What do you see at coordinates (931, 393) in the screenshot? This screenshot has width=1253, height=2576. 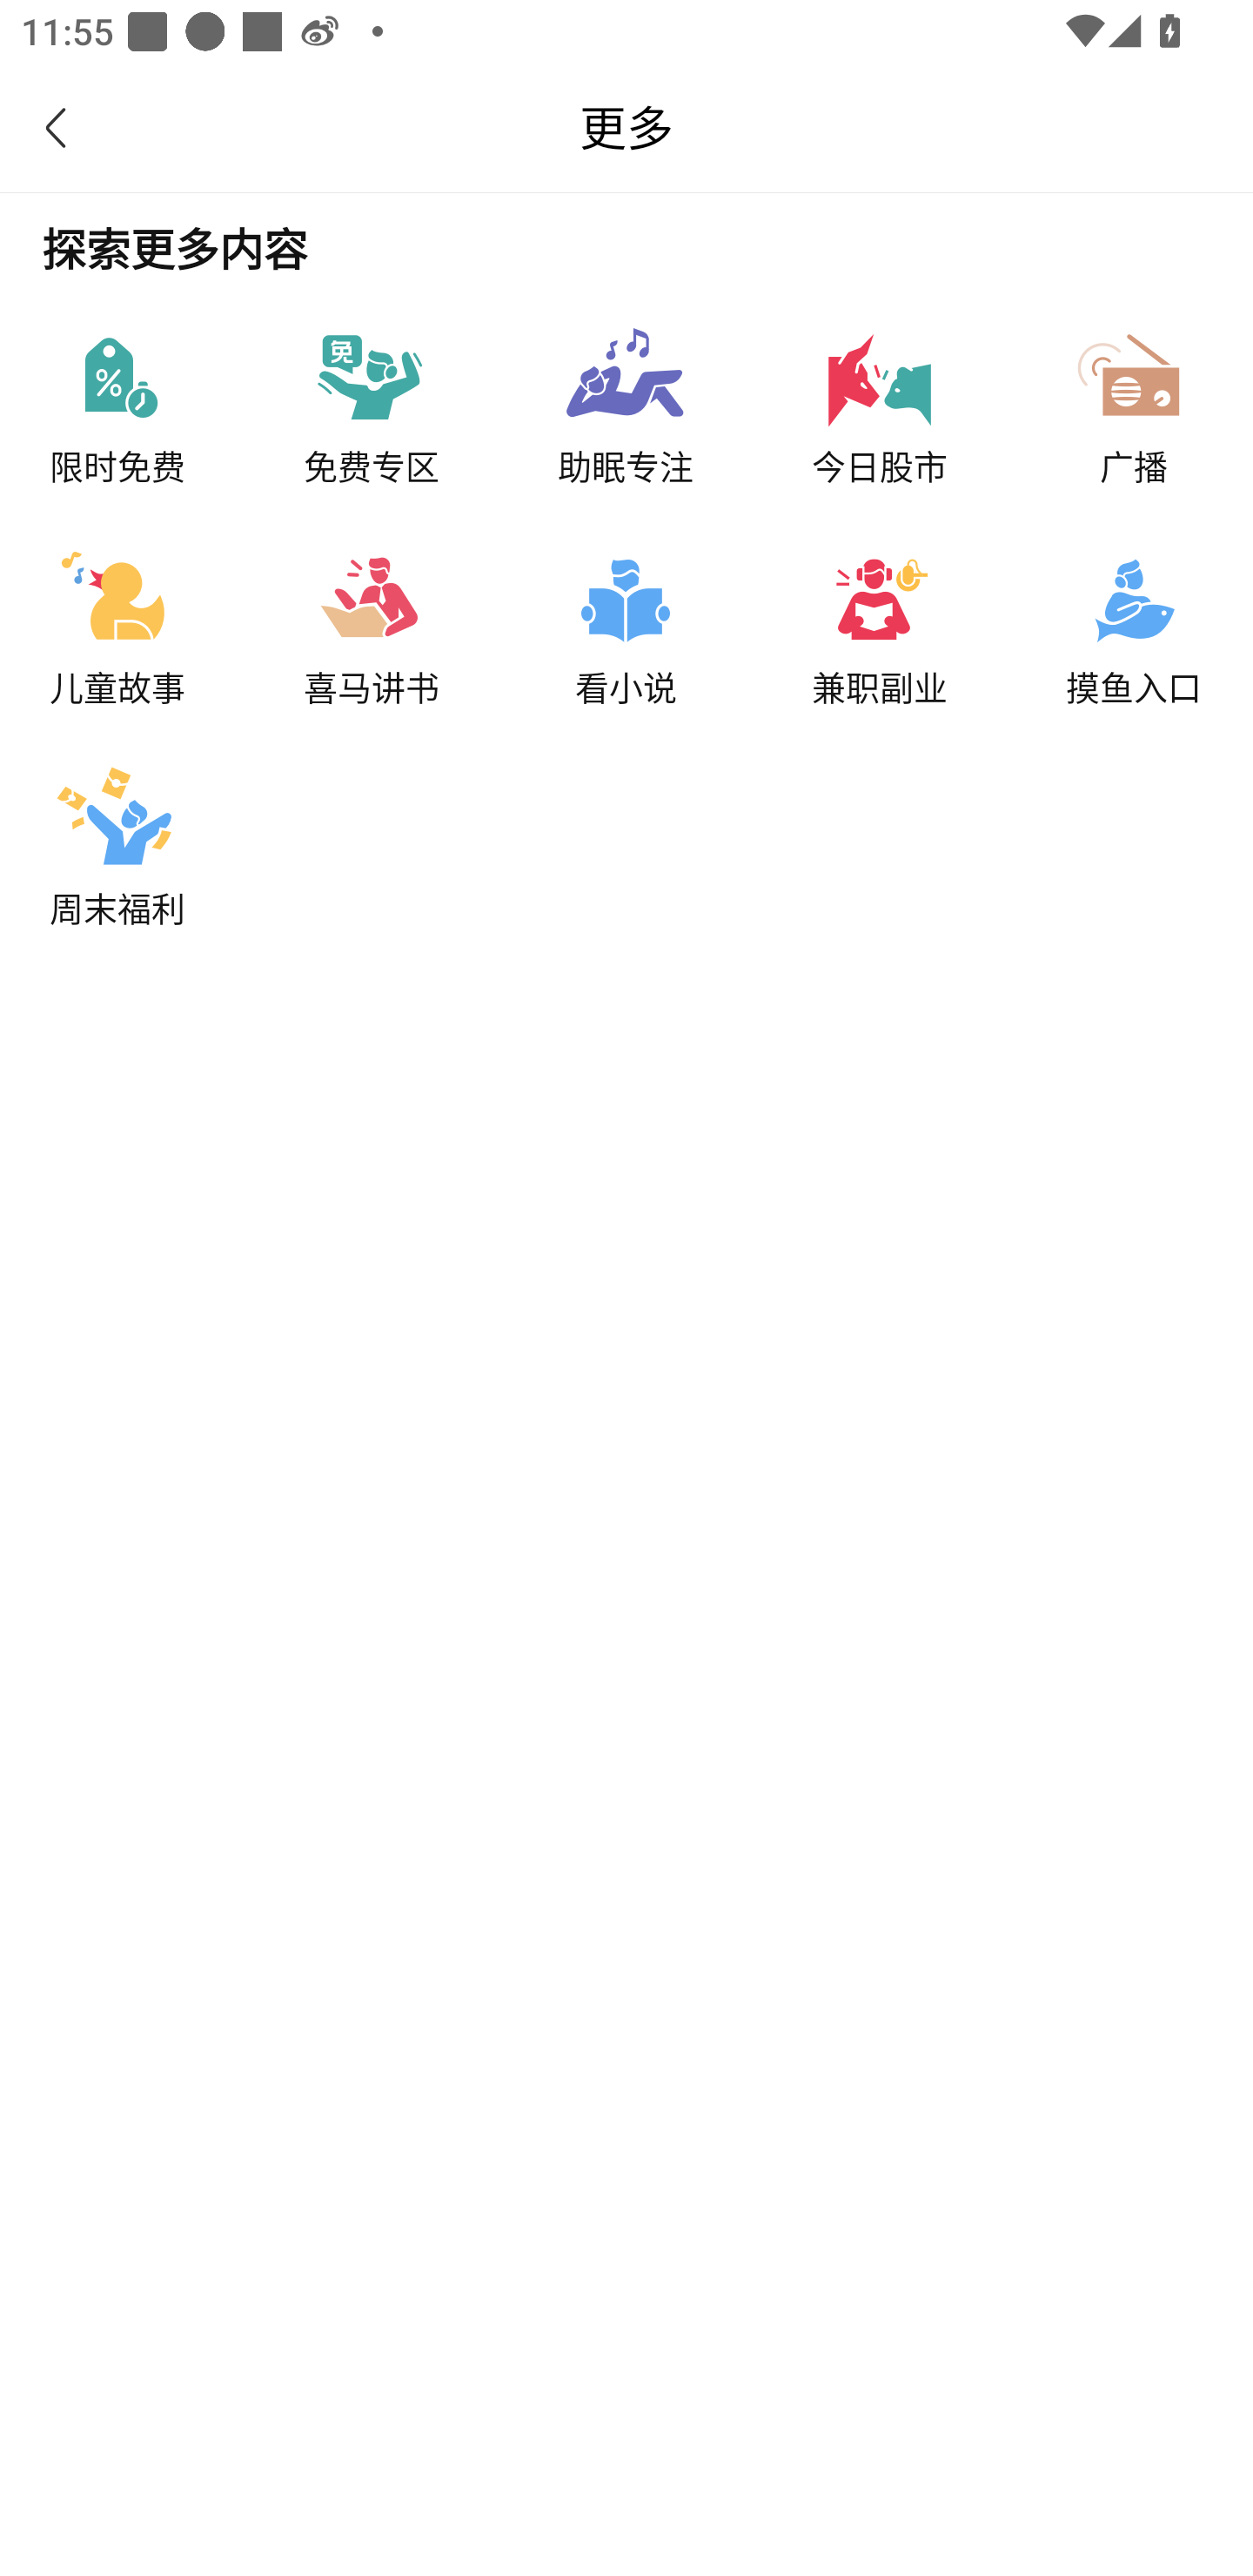 I see `今日股市` at bounding box center [931, 393].